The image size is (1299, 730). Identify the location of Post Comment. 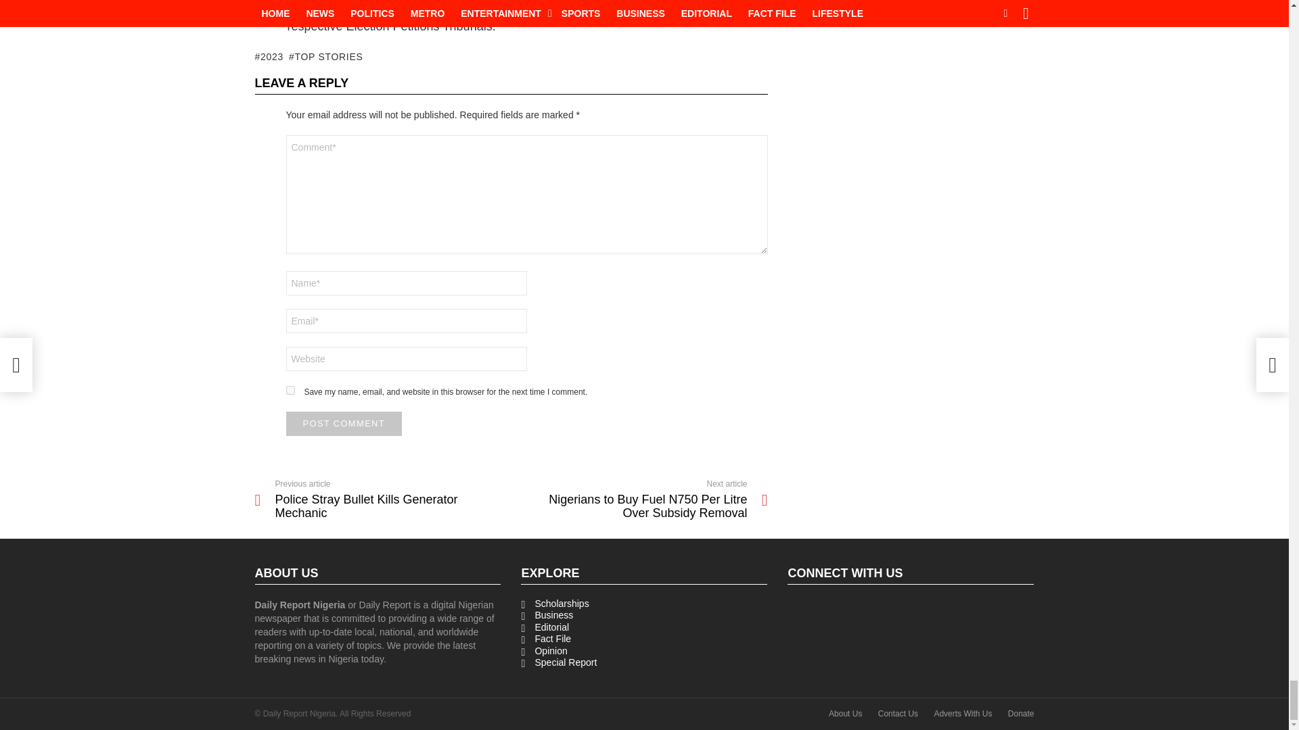
(344, 423).